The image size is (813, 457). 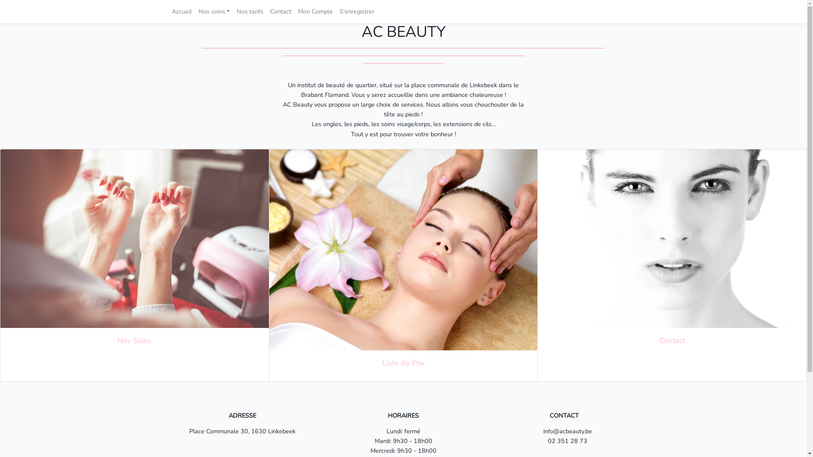 I want to click on Liste de Prix, so click(x=404, y=266).